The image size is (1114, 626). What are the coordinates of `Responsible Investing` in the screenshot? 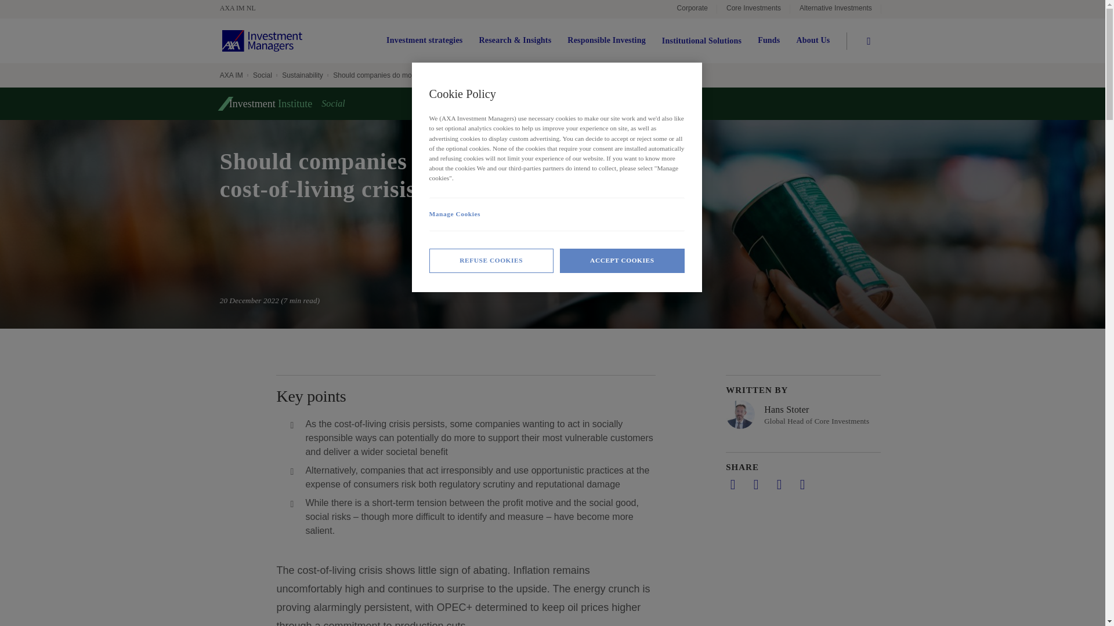 It's located at (606, 41).